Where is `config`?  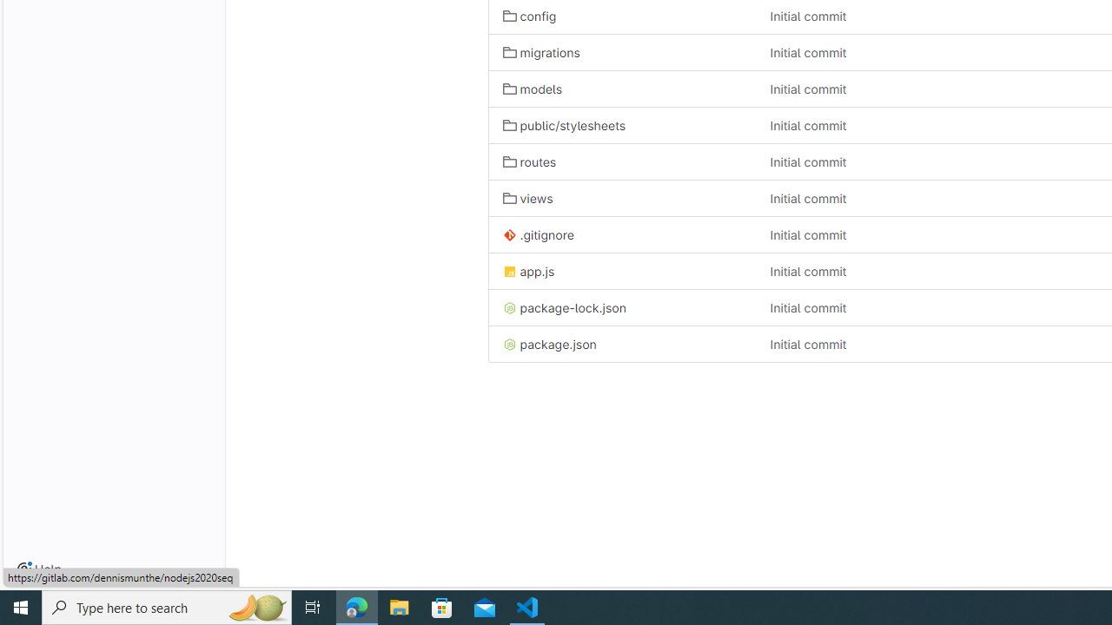
config is located at coordinates (530, 16).